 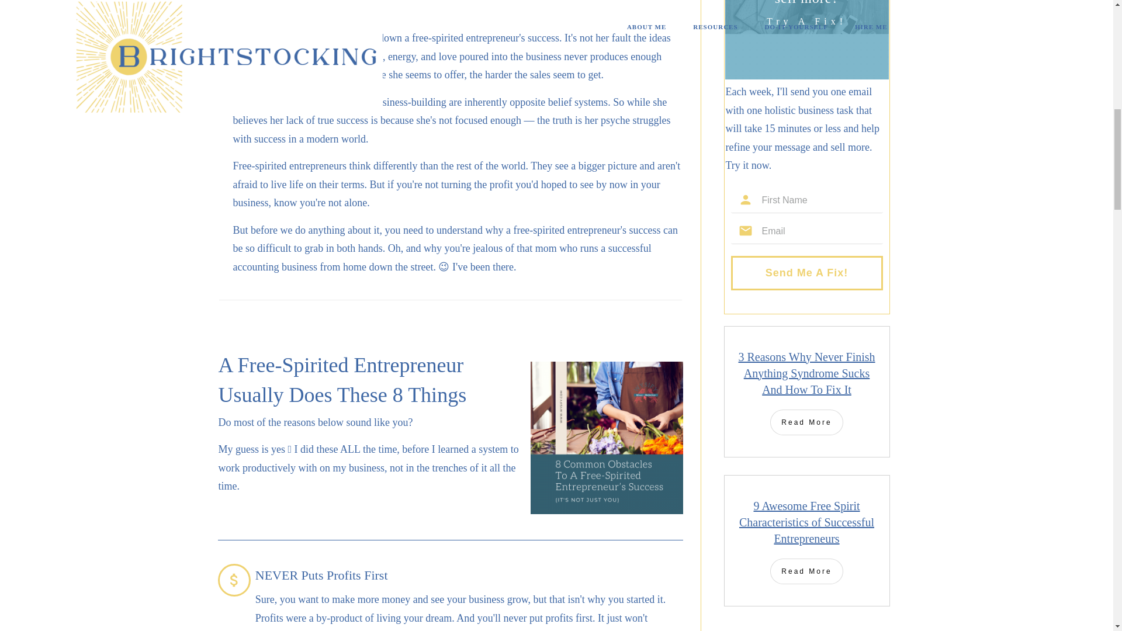 I want to click on Read More, so click(x=806, y=422).